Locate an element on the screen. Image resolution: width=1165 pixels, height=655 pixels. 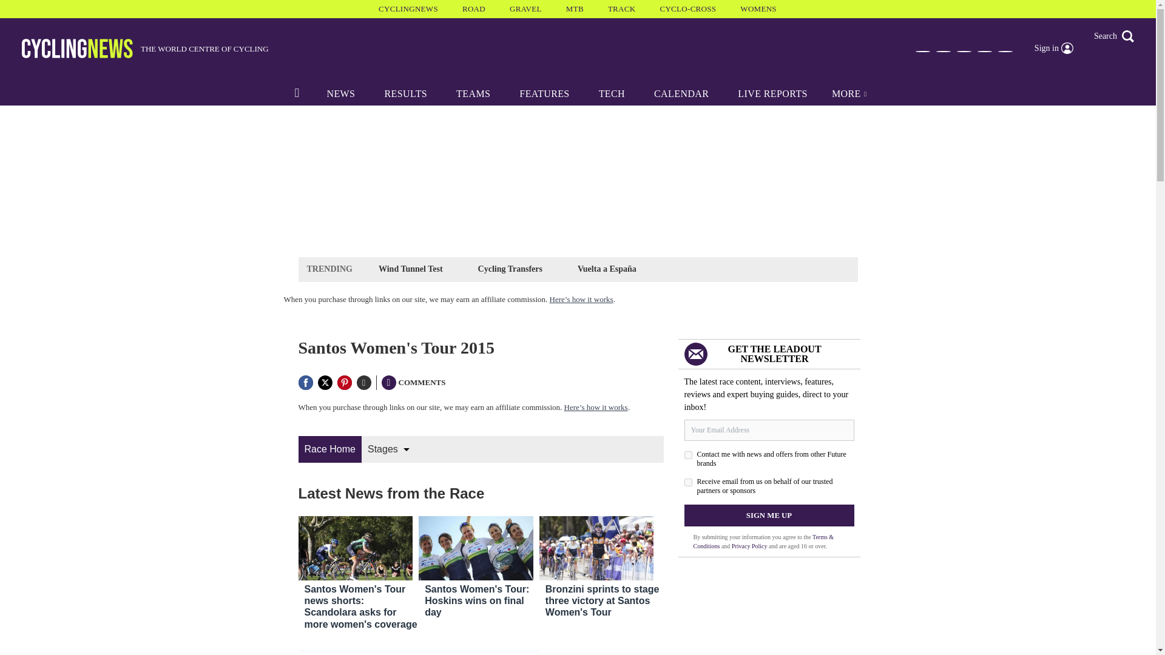
FEATURES is located at coordinates (612, 93).